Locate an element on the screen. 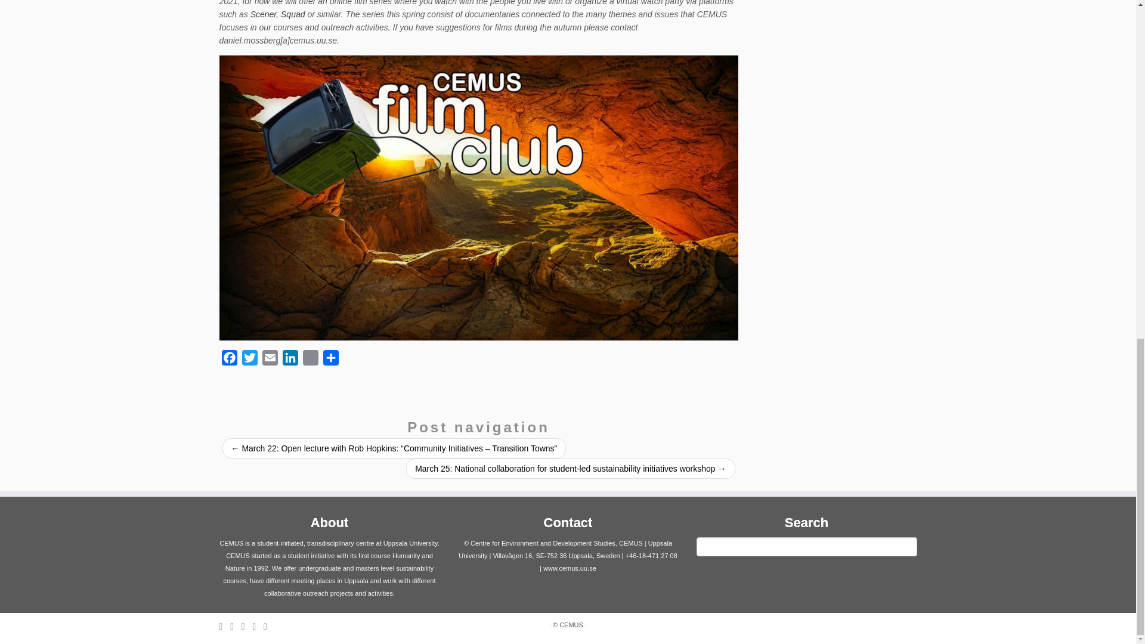 Image resolution: width=1145 pixels, height=644 pixels. Twitter is located at coordinates (249, 360).